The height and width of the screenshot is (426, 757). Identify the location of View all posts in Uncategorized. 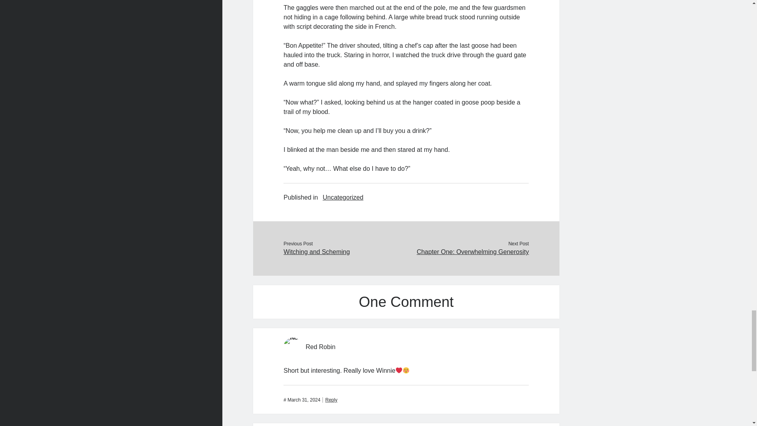
(343, 198).